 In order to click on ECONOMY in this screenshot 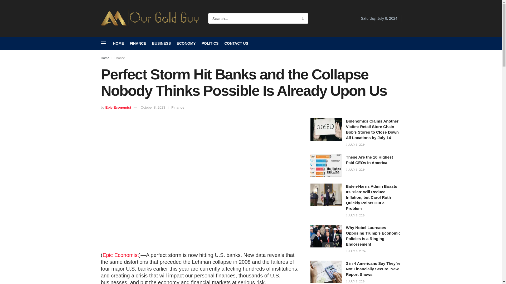, I will do `click(186, 43)`.